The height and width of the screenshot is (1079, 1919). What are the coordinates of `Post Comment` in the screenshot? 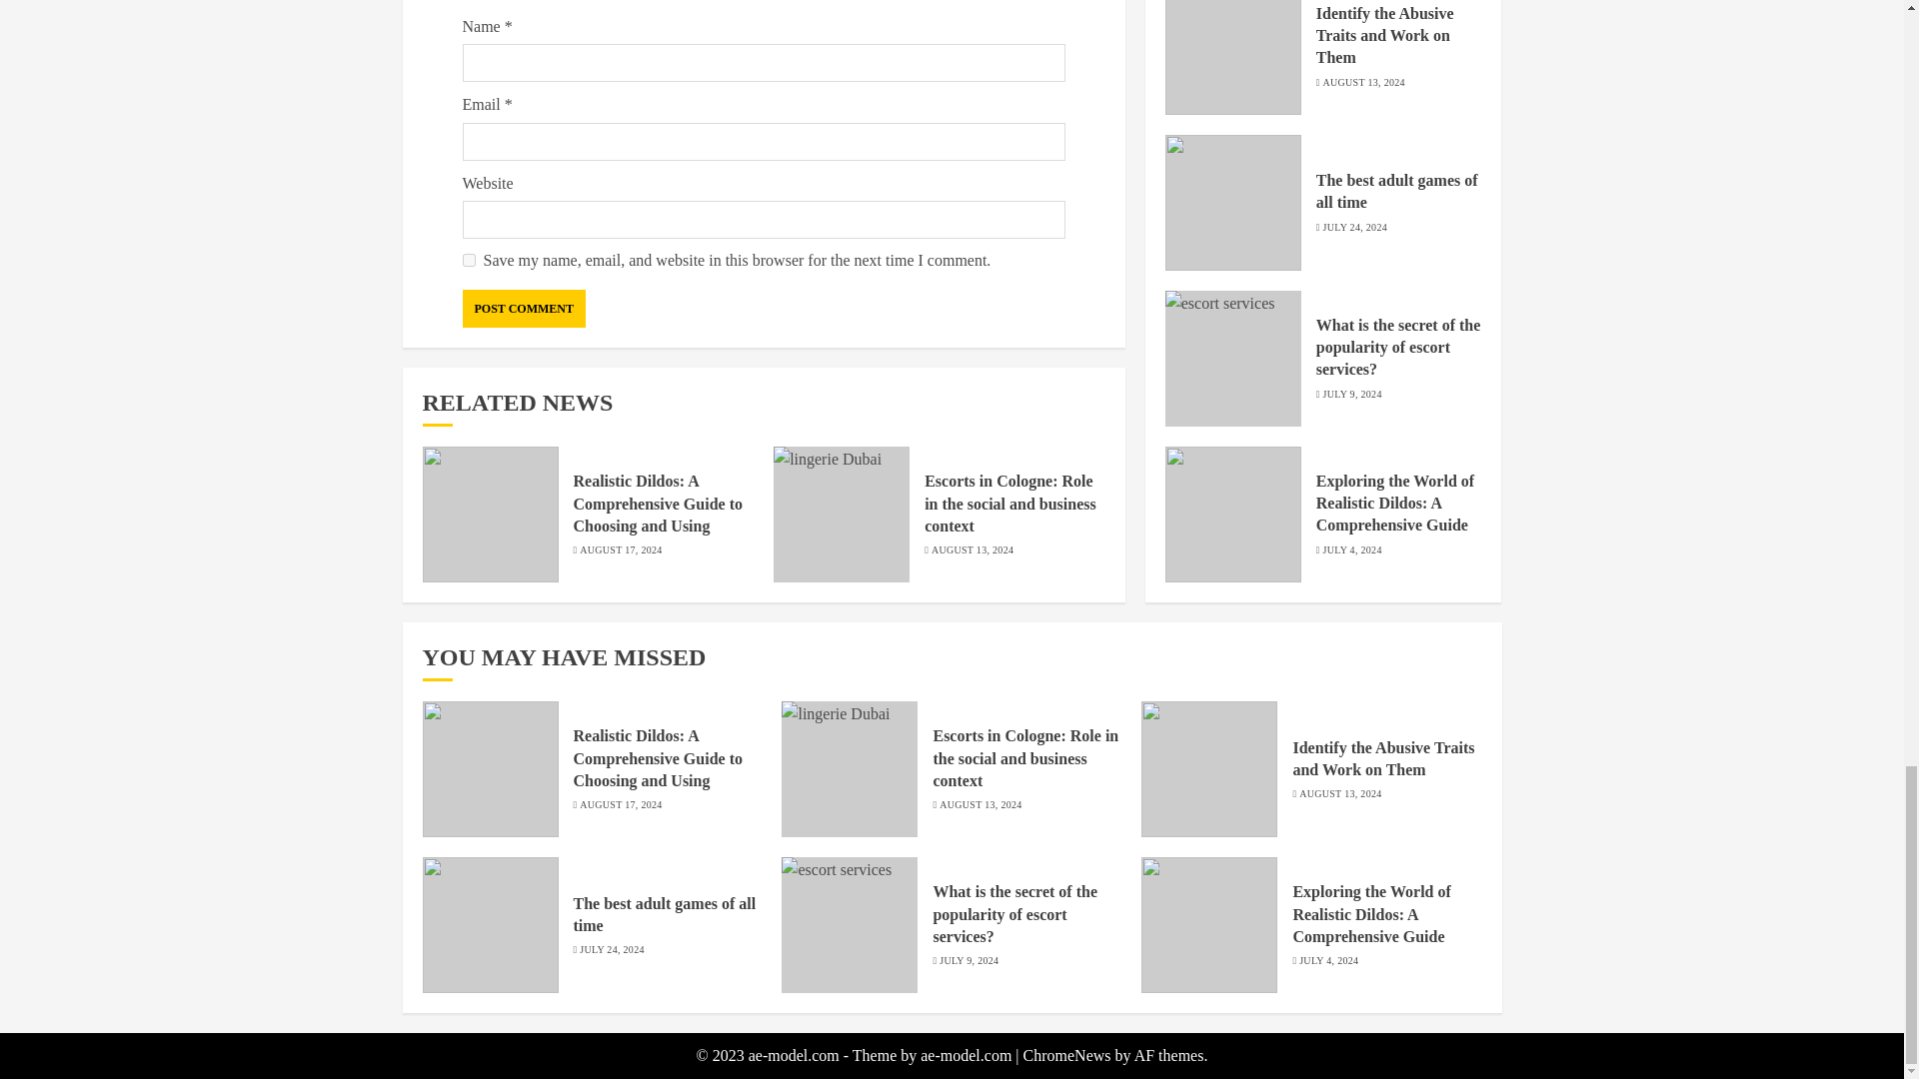 It's located at (524, 309).